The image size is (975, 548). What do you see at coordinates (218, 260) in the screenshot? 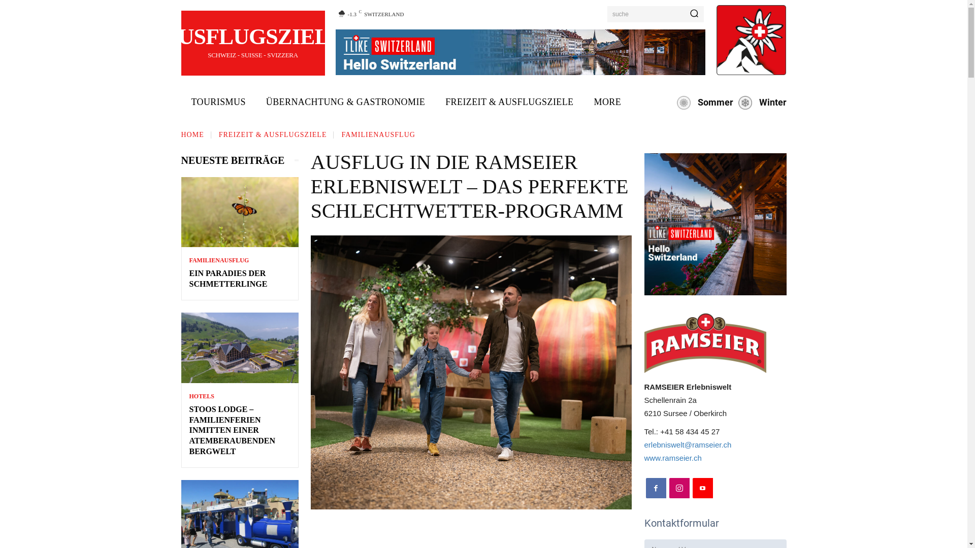
I see `FAMILIENAUSFLUG` at bounding box center [218, 260].